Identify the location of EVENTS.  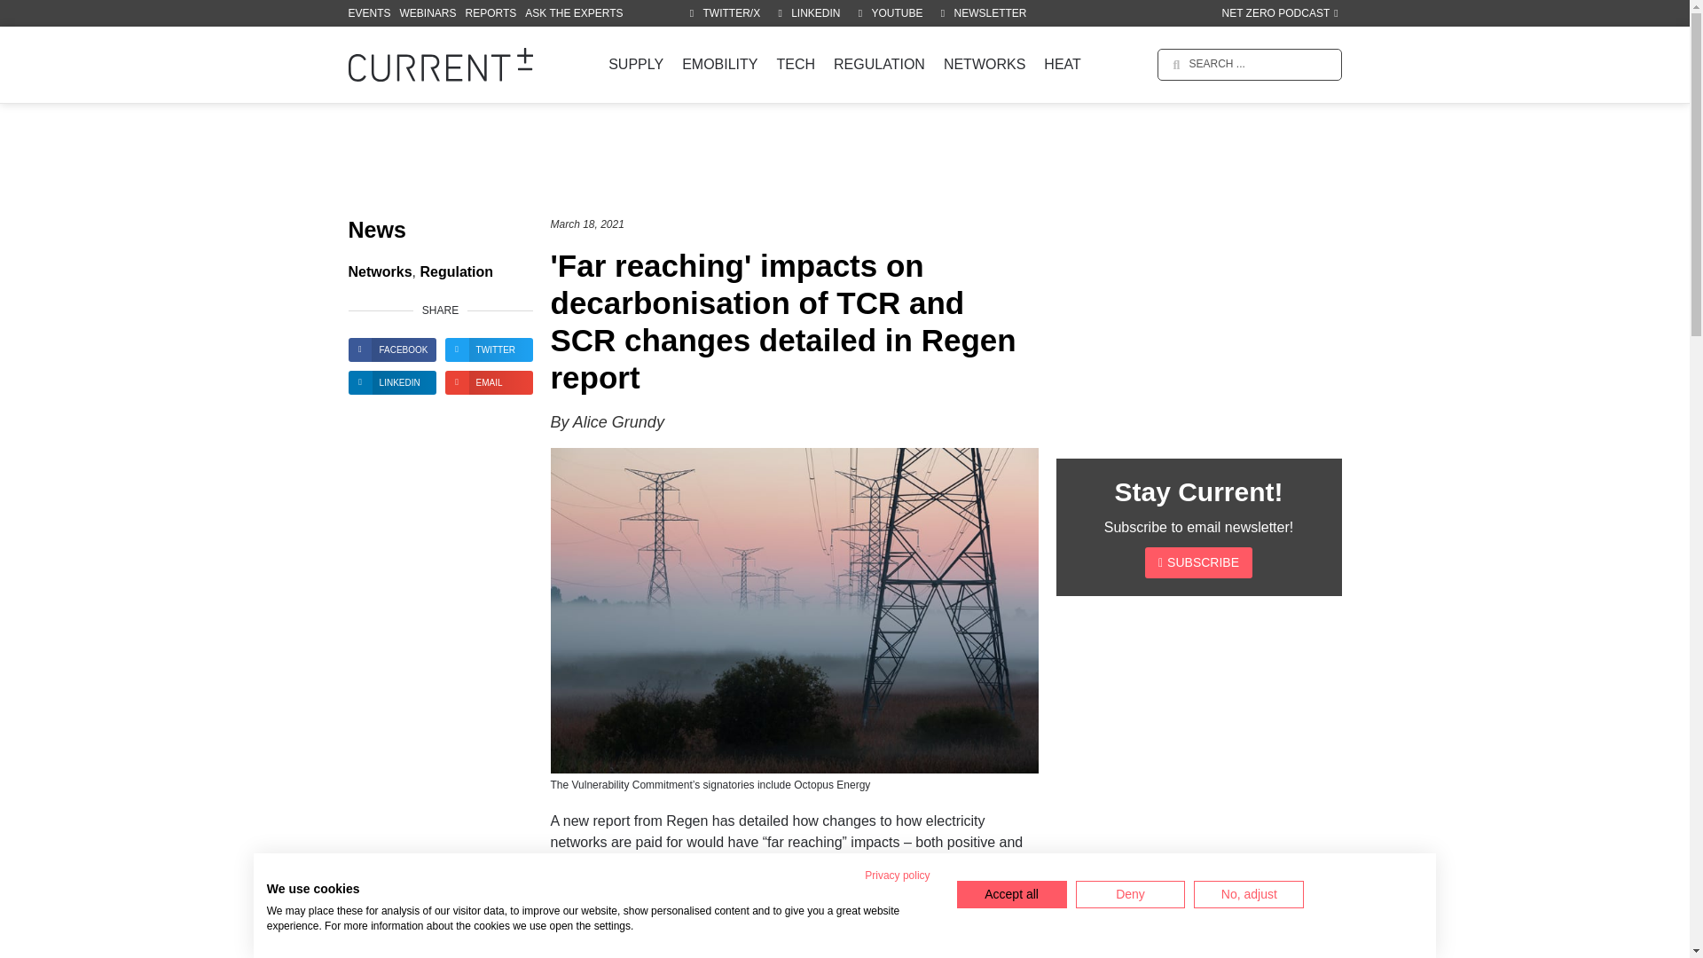
(368, 12).